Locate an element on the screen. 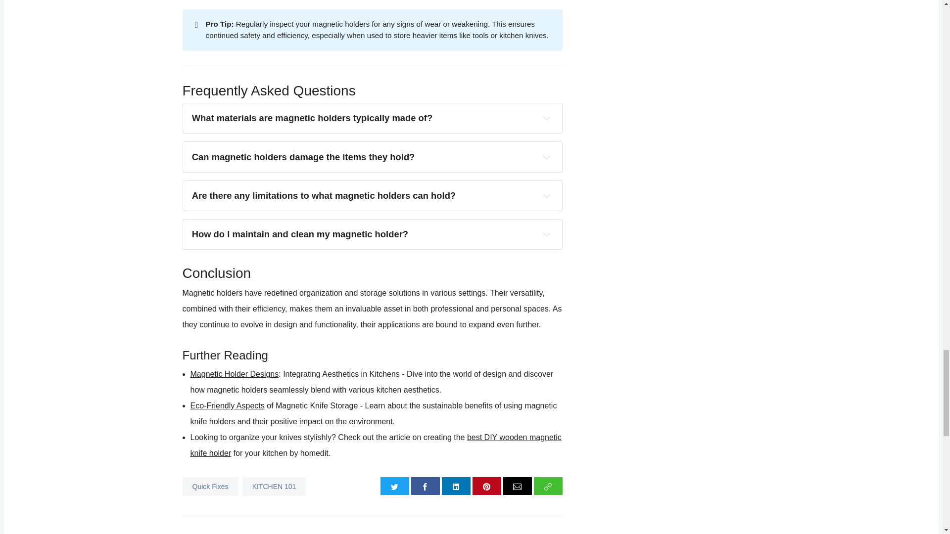 The height and width of the screenshot is (534, 950). best DIY wooden magnetic knife holder is located at coordinates (376, 445).